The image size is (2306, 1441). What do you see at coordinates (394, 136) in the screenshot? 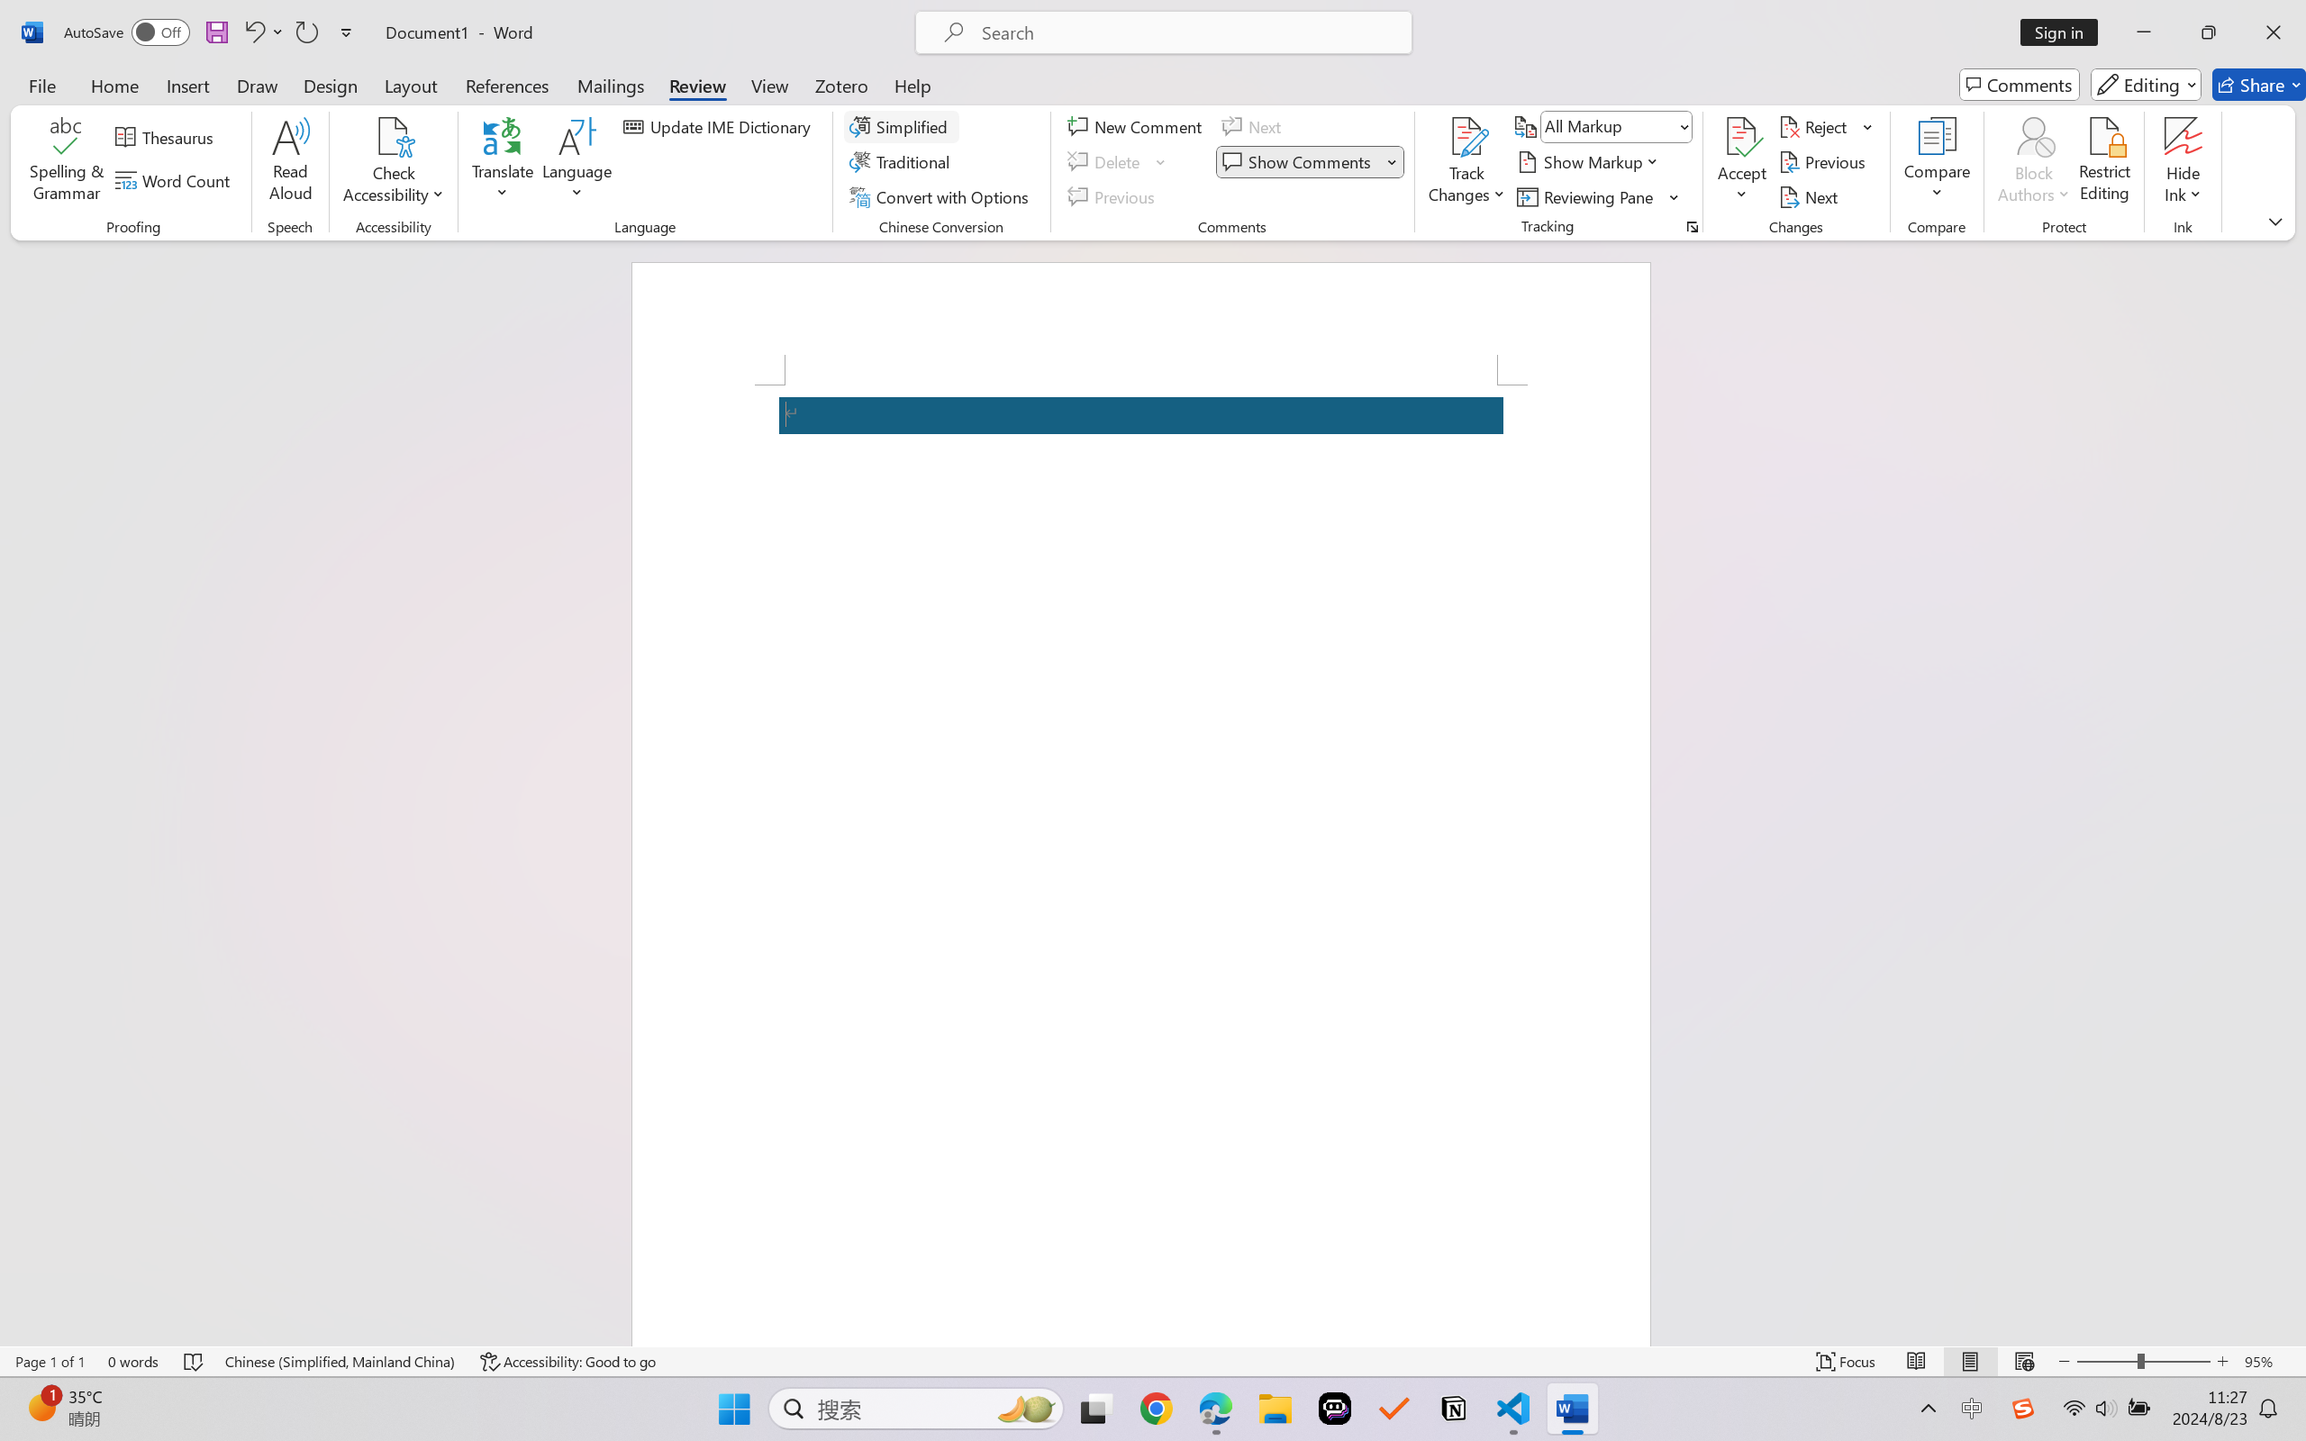
I see `Check Accessibility` at bounding box center [394, 136].